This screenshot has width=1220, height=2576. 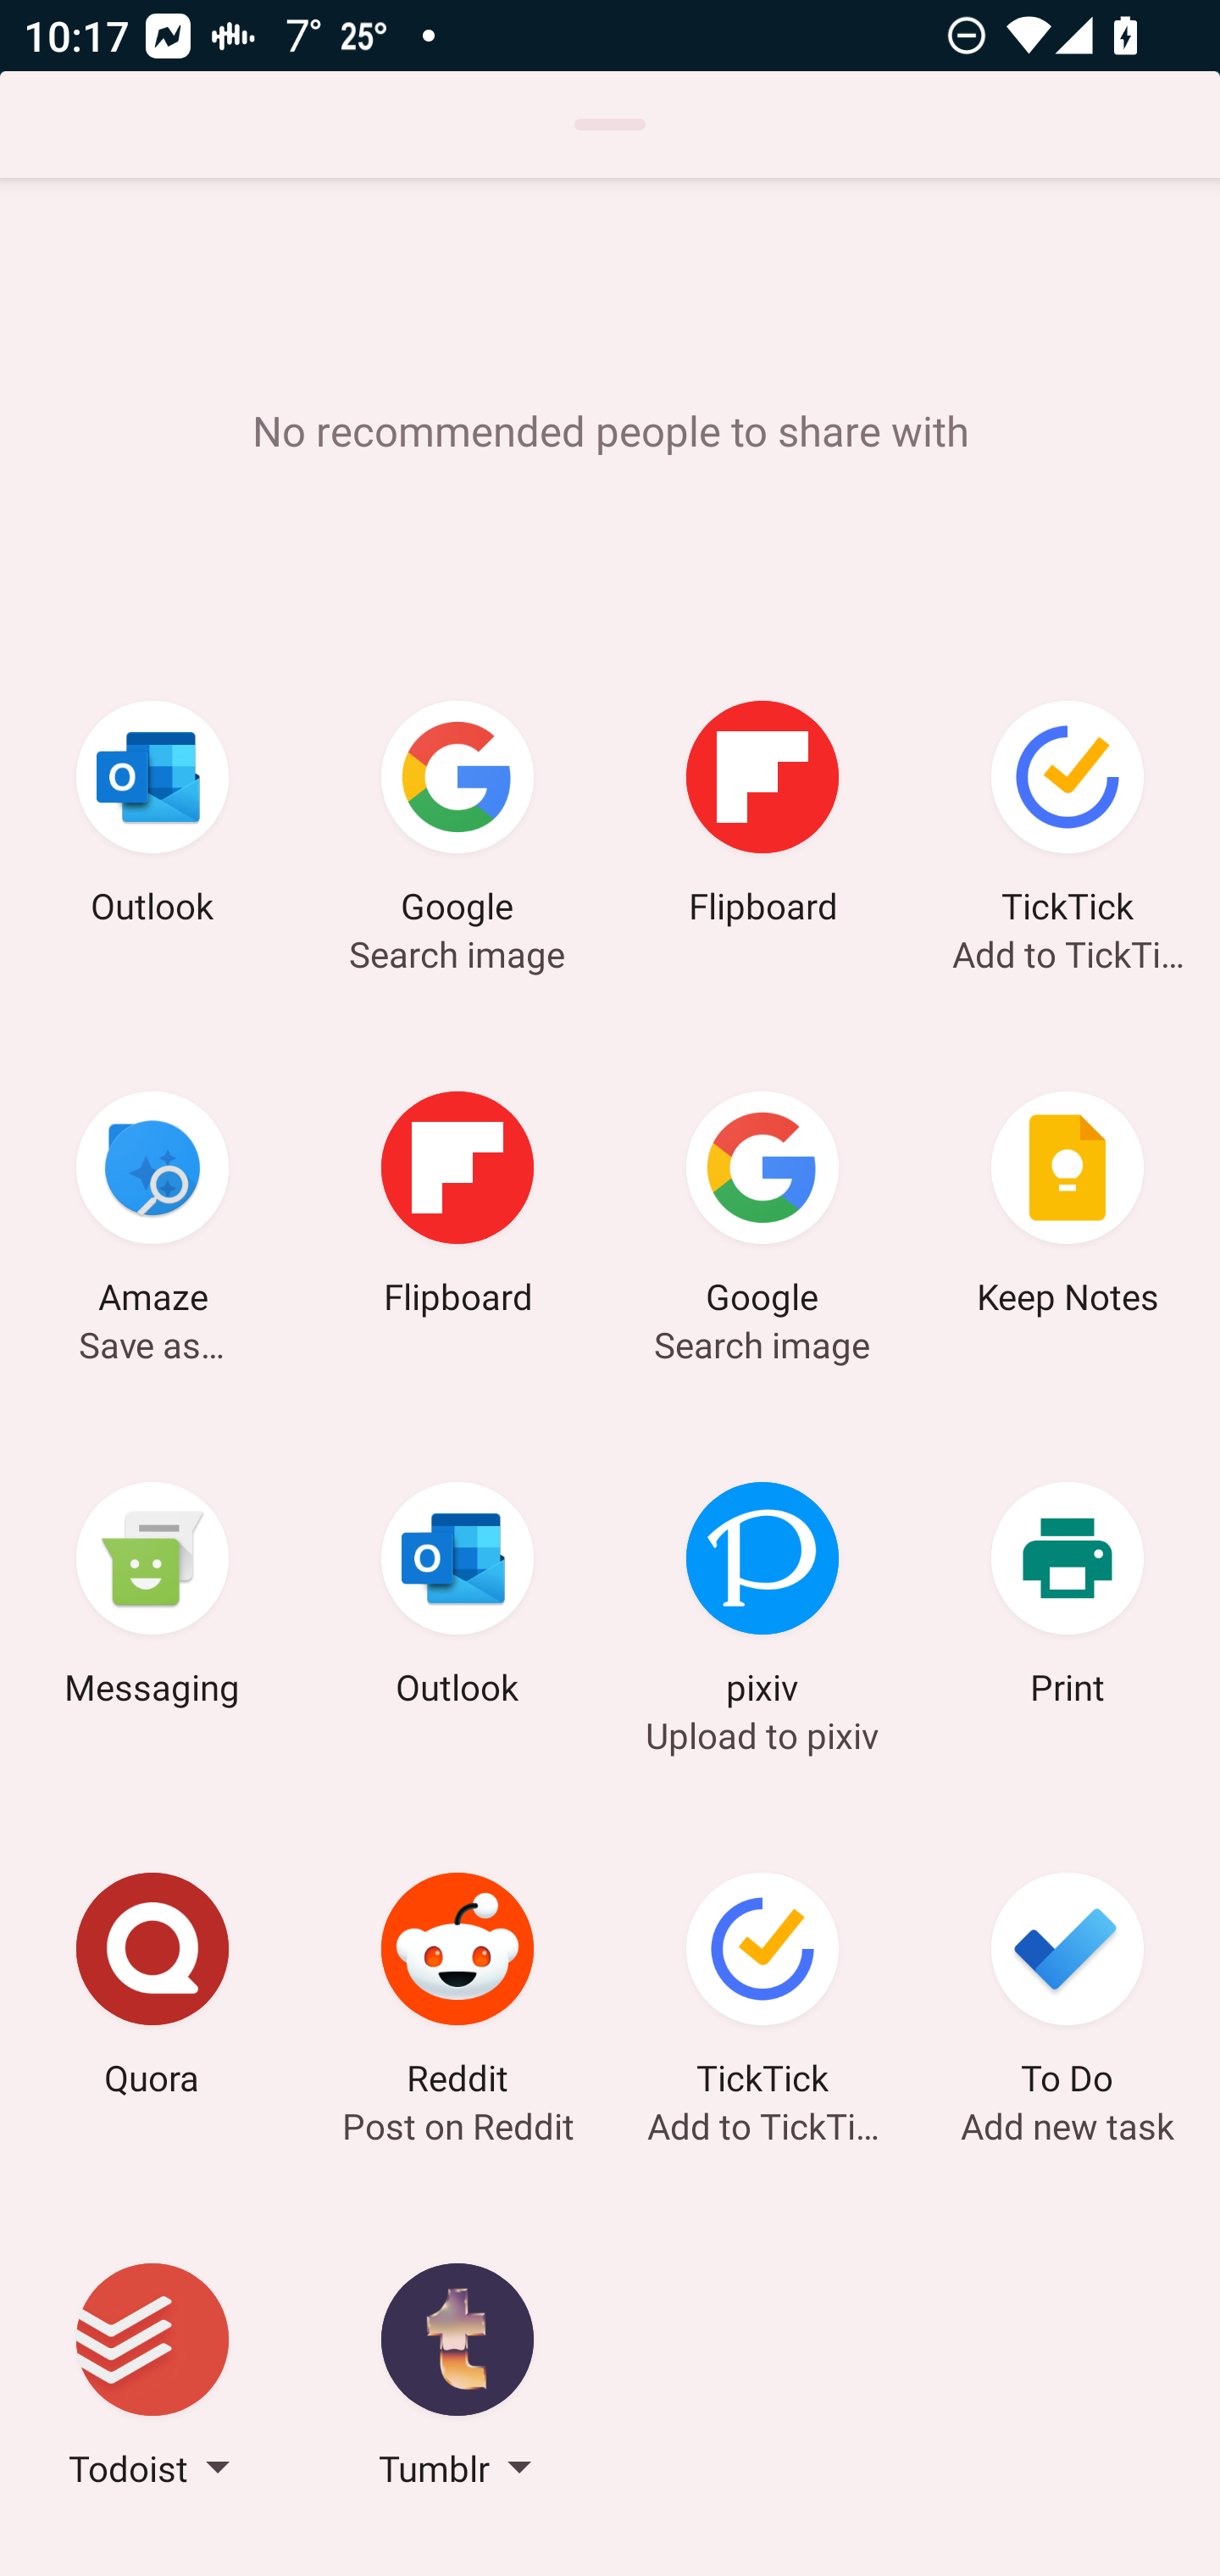 What do you see at coordinates (152, 1599) in the screenshot?
I see `Messaging` at bounding box center [152, 1599].